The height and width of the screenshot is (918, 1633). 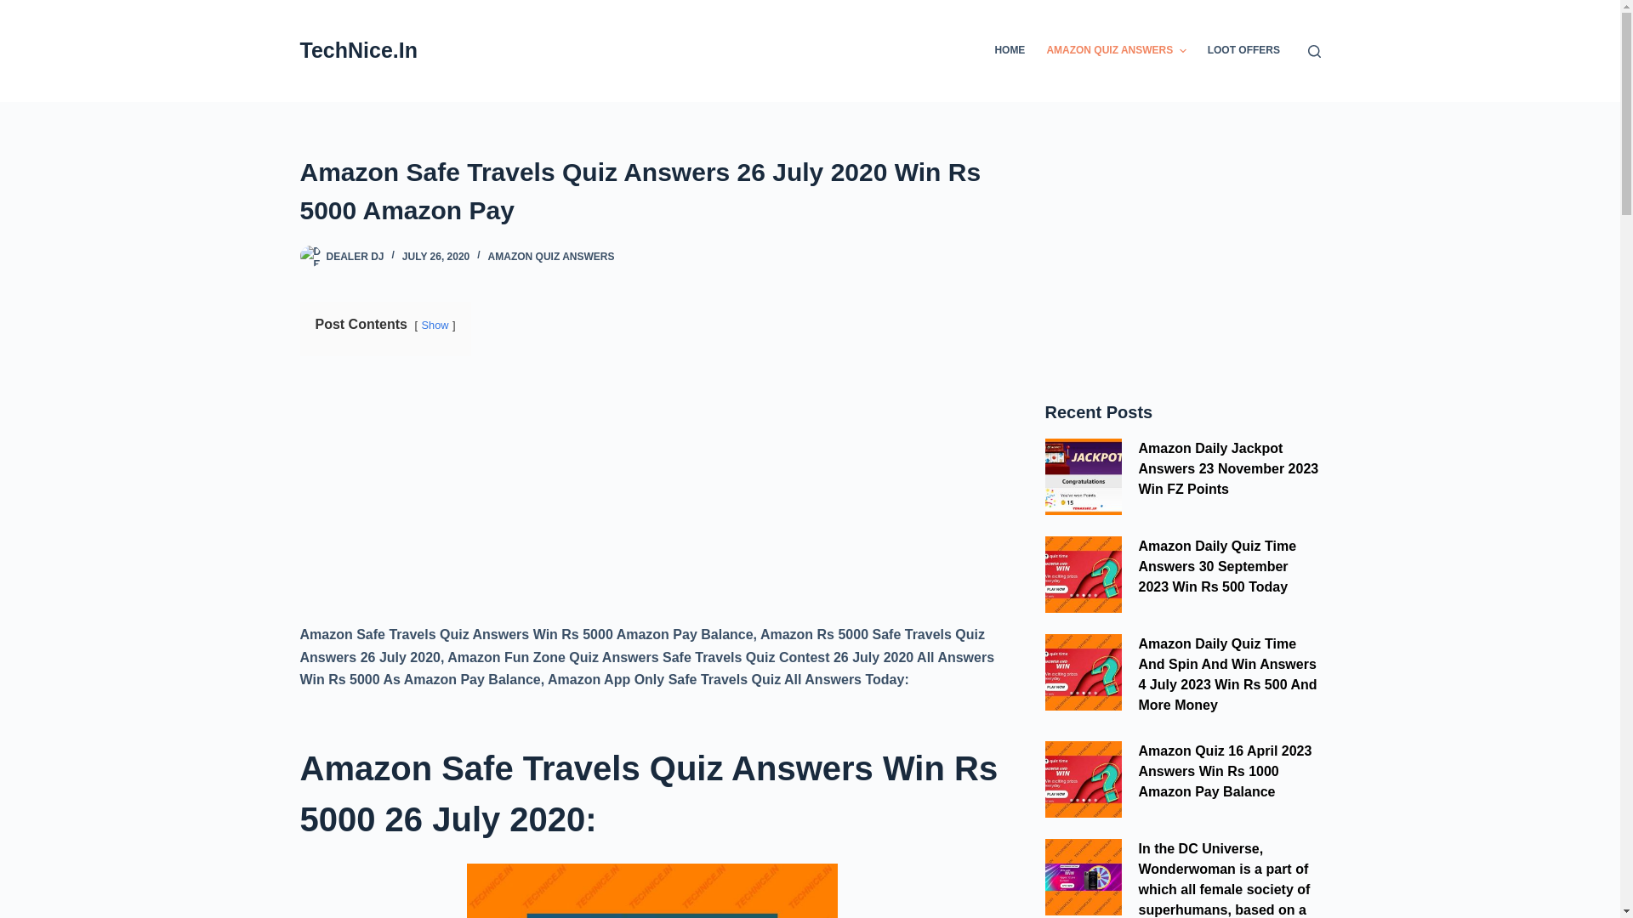 What do you see at coordinates (1228, 469) in the screenshot?
I see `Amazon Daily Jackpot Answers 23 November 2023 Win FZ Points` at bounding box center [1228, 469].